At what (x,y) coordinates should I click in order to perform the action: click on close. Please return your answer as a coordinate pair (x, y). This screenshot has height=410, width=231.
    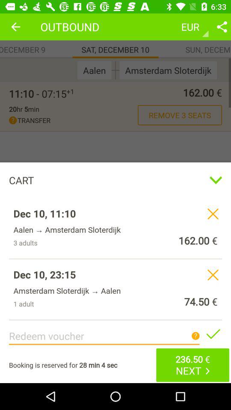
    Looking at the image, I should click on (213, 275).